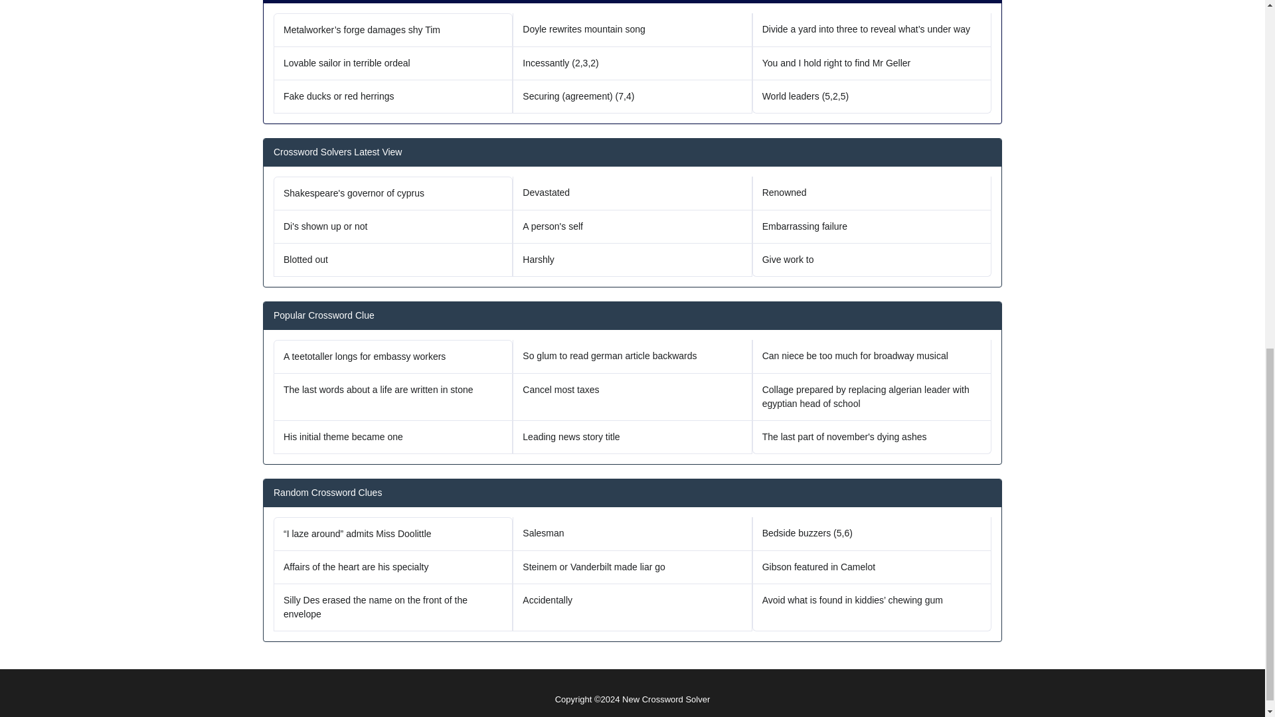 The height and width of the screenshot is (717, 1275). What do you see at coordinates (393, 64) in the screenshot?
I see `Lovable sailor in terrible ordeal` at bounding box center [393, 64].